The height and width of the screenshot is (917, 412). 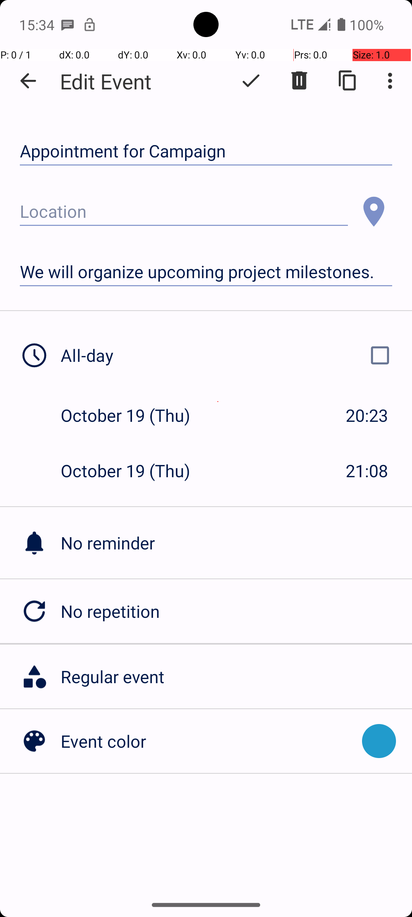 What do you see at coordinates (206, 272) in the screenshot?
I see `We will organize upcoming project milestones.` at bounding box center [206, 272].